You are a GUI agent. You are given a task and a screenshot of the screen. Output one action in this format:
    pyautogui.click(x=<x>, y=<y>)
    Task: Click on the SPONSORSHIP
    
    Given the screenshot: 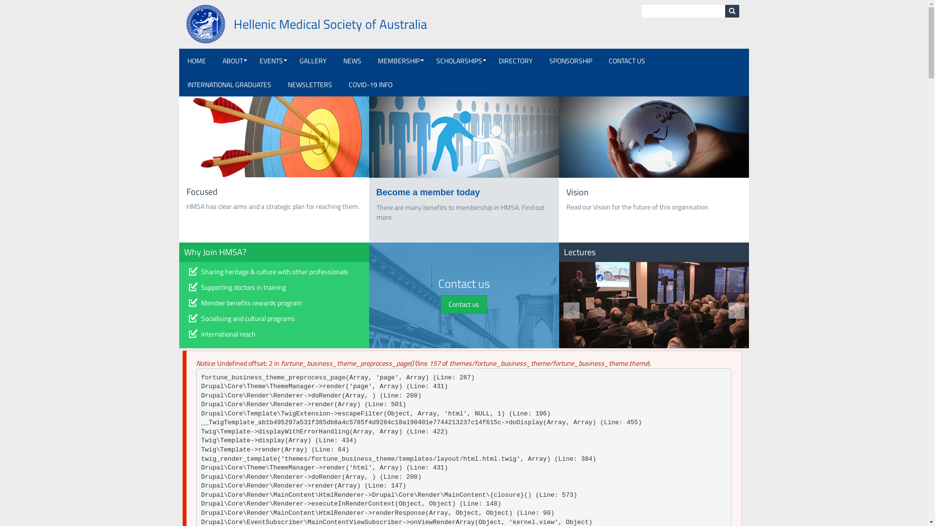 What is the action you would take?
    pyautogui.click(x=570, y=60)
    